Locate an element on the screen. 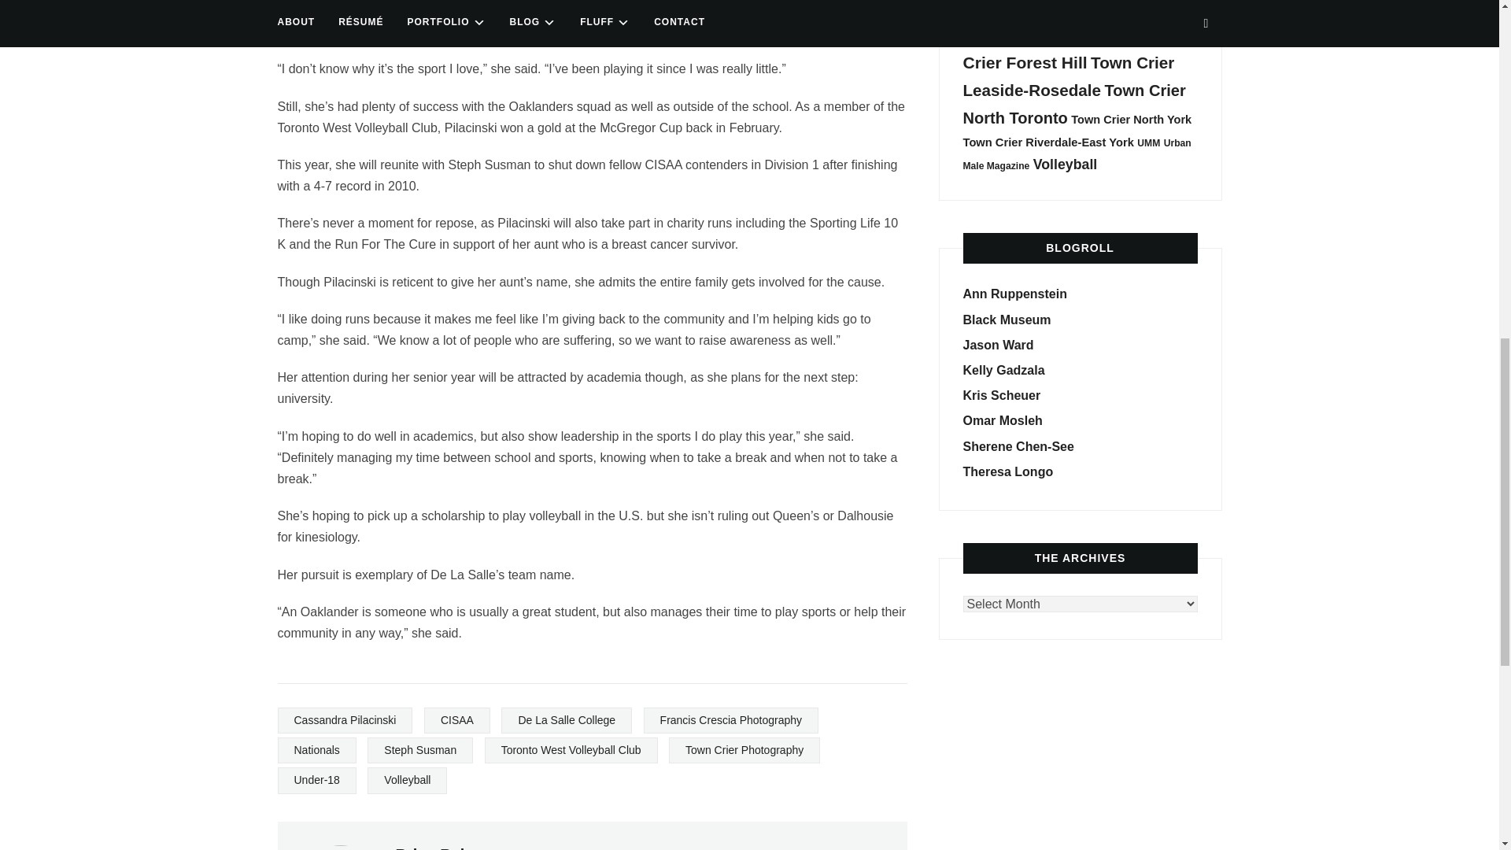  Lurid Lectures for the Morbidly Curious is located at coordinates (1007, 320).